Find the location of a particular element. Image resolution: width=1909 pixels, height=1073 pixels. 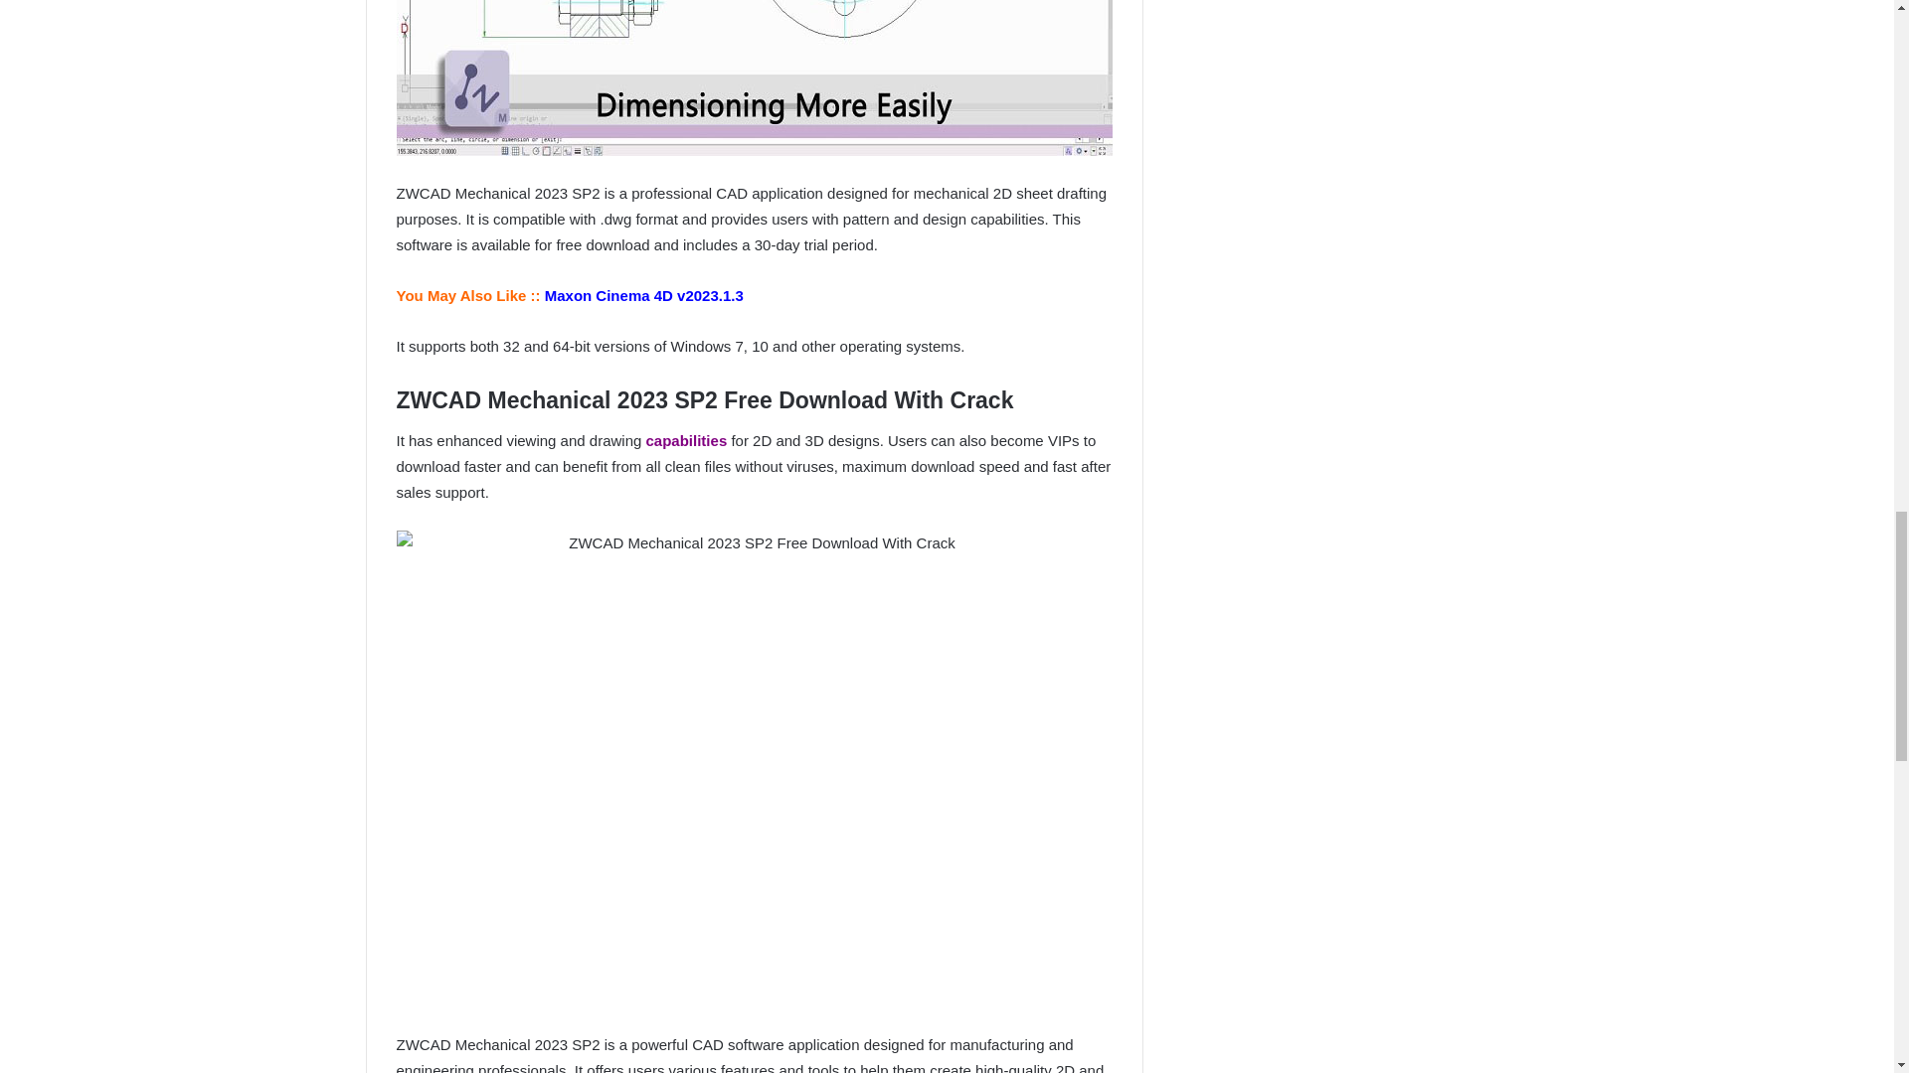

ZWCAD Mechanichal 2023 SP2 Free Download with Patch is located at coordinates (753, 77).